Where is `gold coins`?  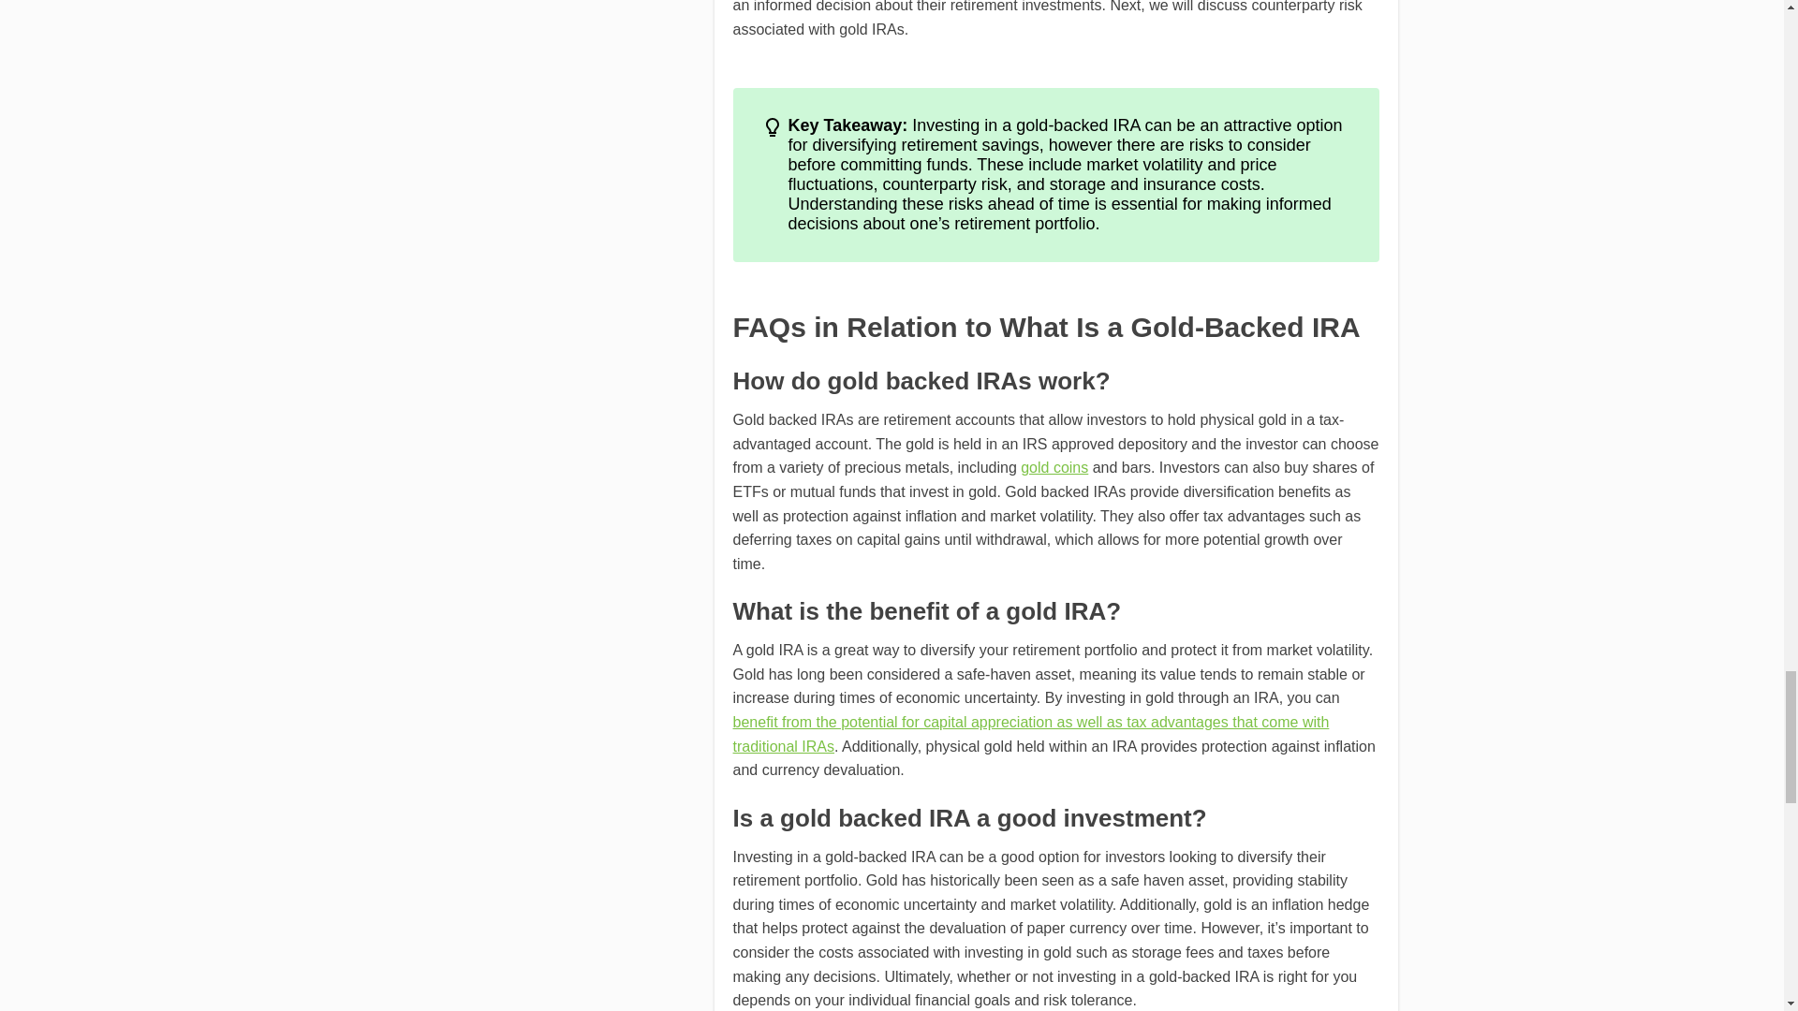 gold coins is located at coordinates (1054, 467).